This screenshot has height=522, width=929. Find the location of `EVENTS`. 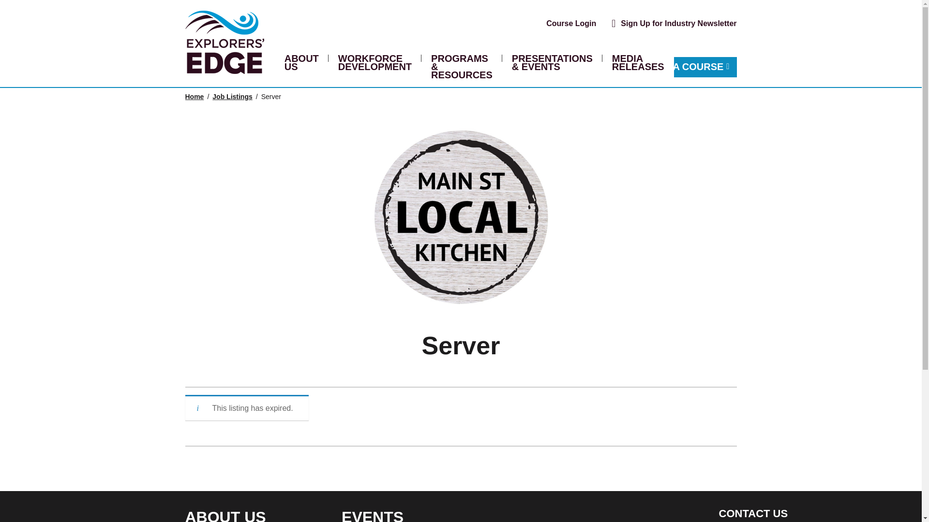

EVENTS is located at coordinates (373, 515).